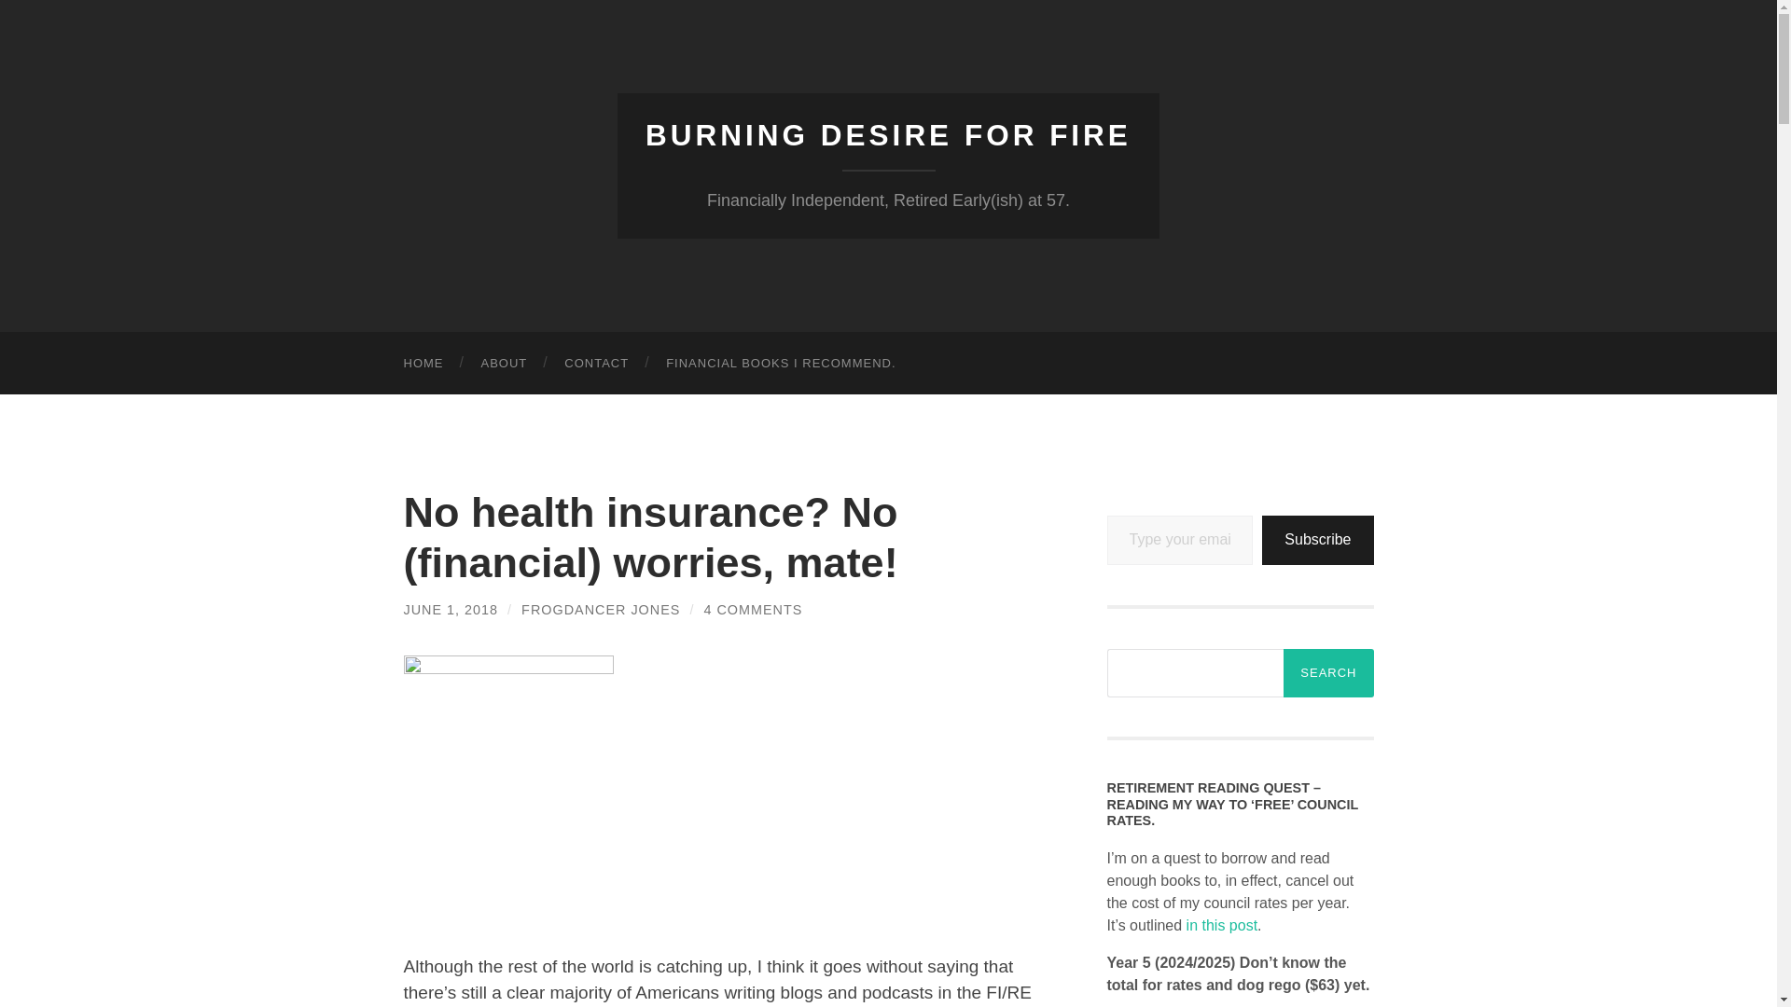 This screenshot has width=1791, height=1007. What do you see at coordinates (1317, 539) in the screenshot?
I see `Subscribe` at bounding box center [1317, 539].